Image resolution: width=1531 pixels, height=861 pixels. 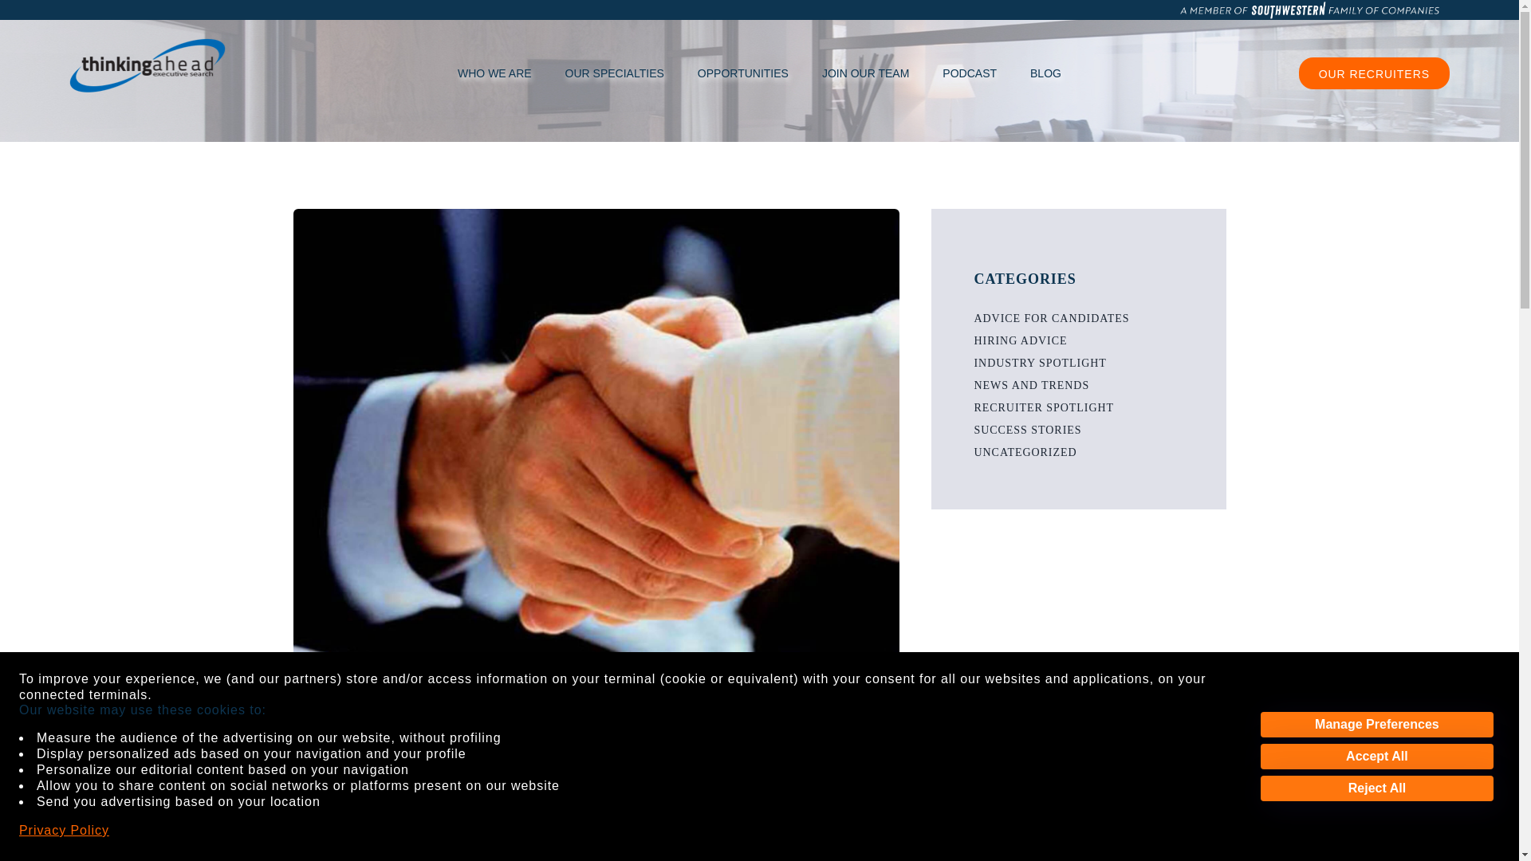 I want to click on OUR RECRUITERS, so click(x=1374, y=73).